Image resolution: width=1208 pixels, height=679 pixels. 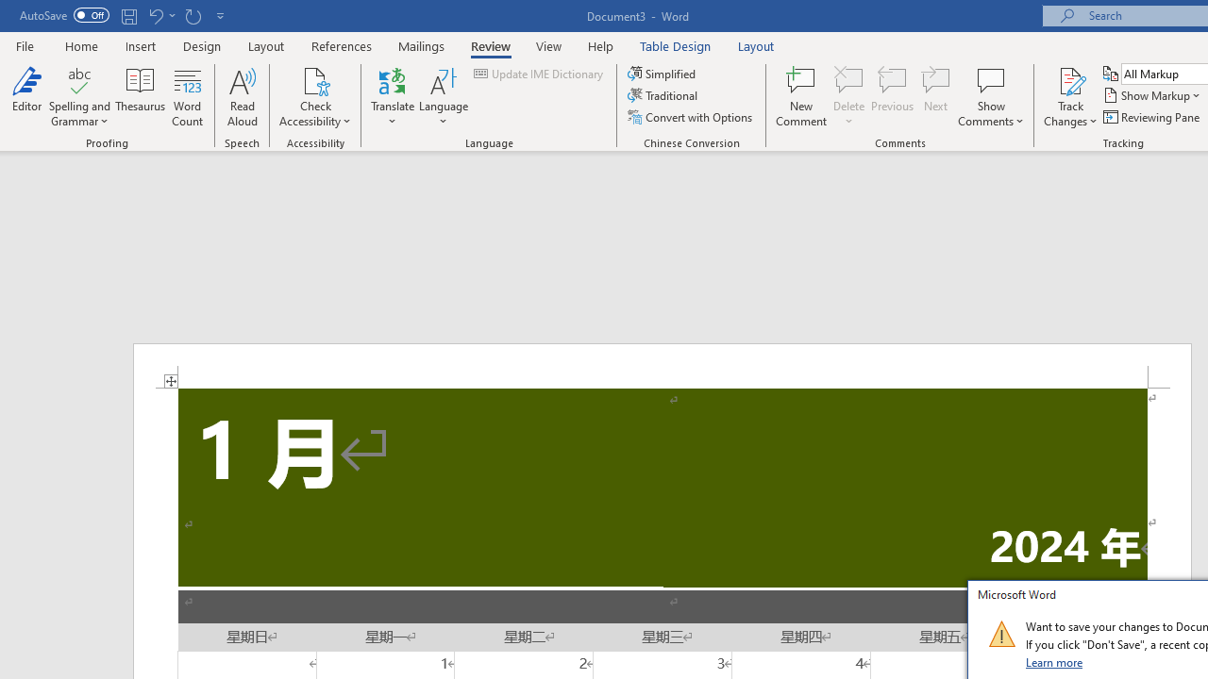 What do you see at coordinates (193, 15) in the screenshot?
I see `Repeat Doc Close` at bounding box center [193, 15].